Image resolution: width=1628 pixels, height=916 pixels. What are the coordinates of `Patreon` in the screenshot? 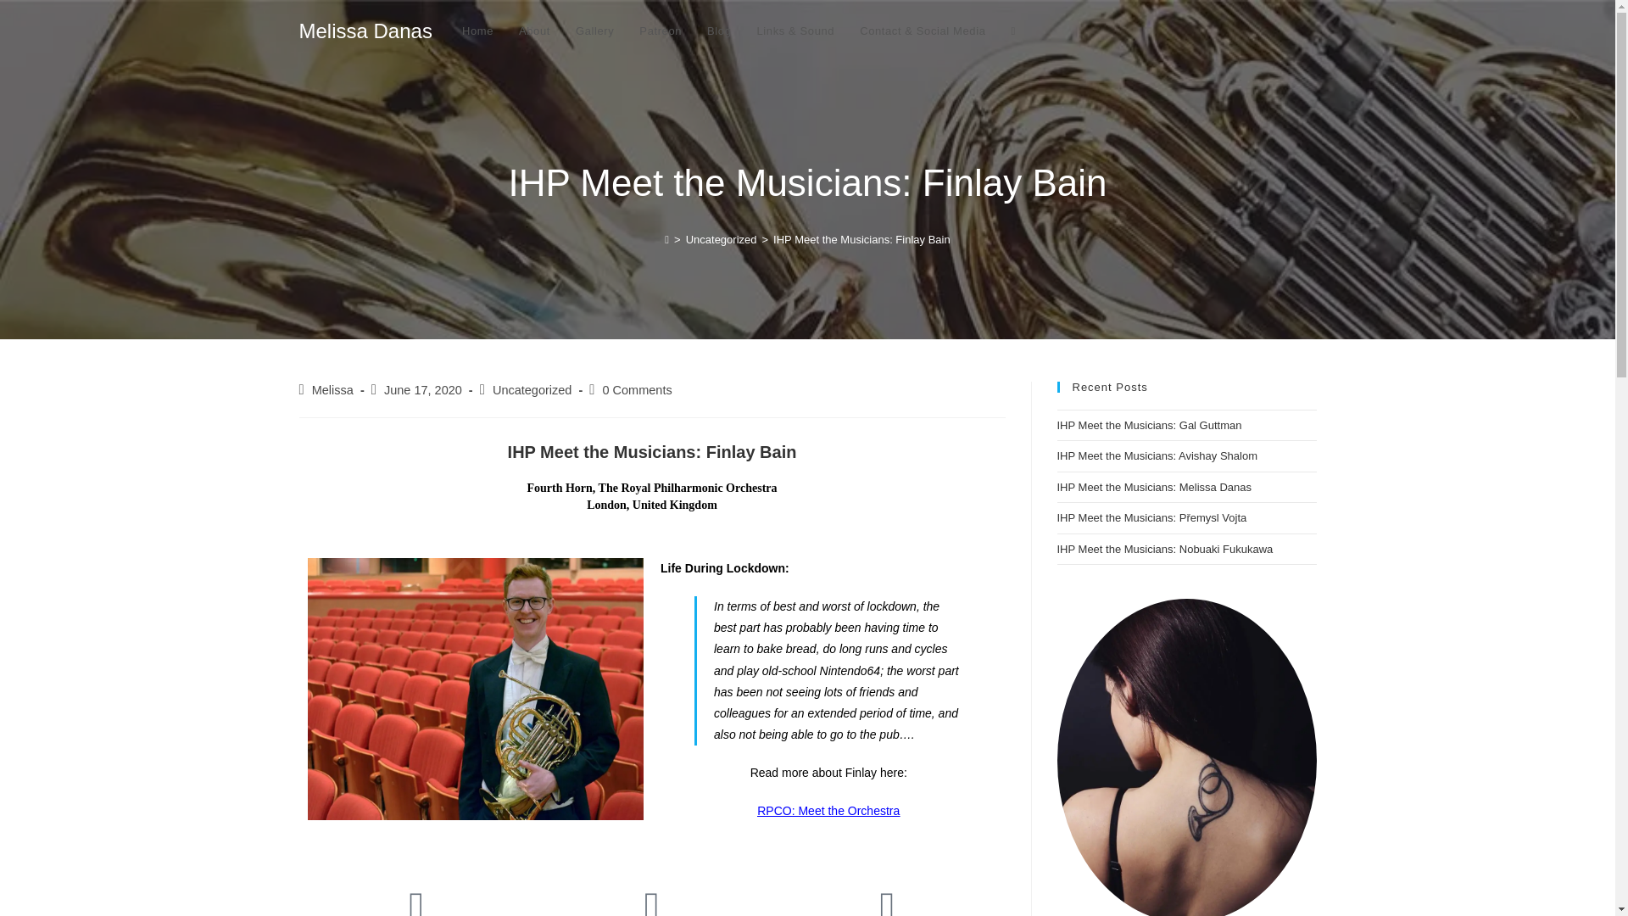 It's located at (661, 31).